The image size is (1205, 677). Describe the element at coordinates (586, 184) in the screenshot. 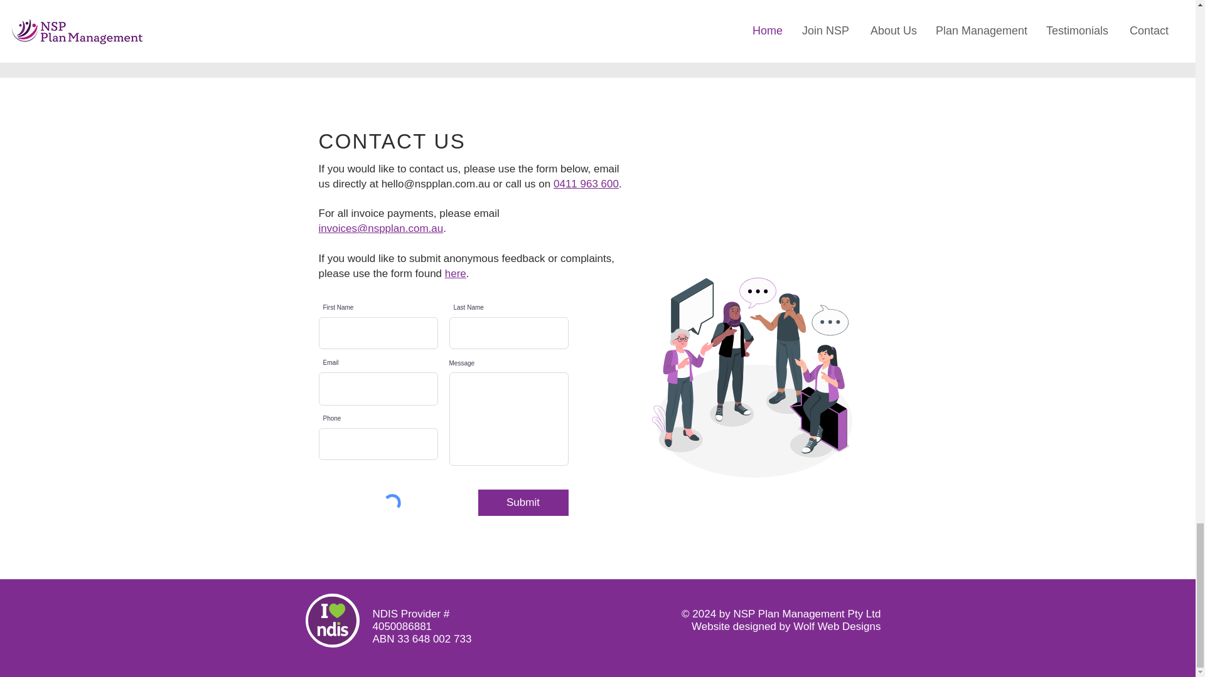

I see `0411 963 600` at that location.